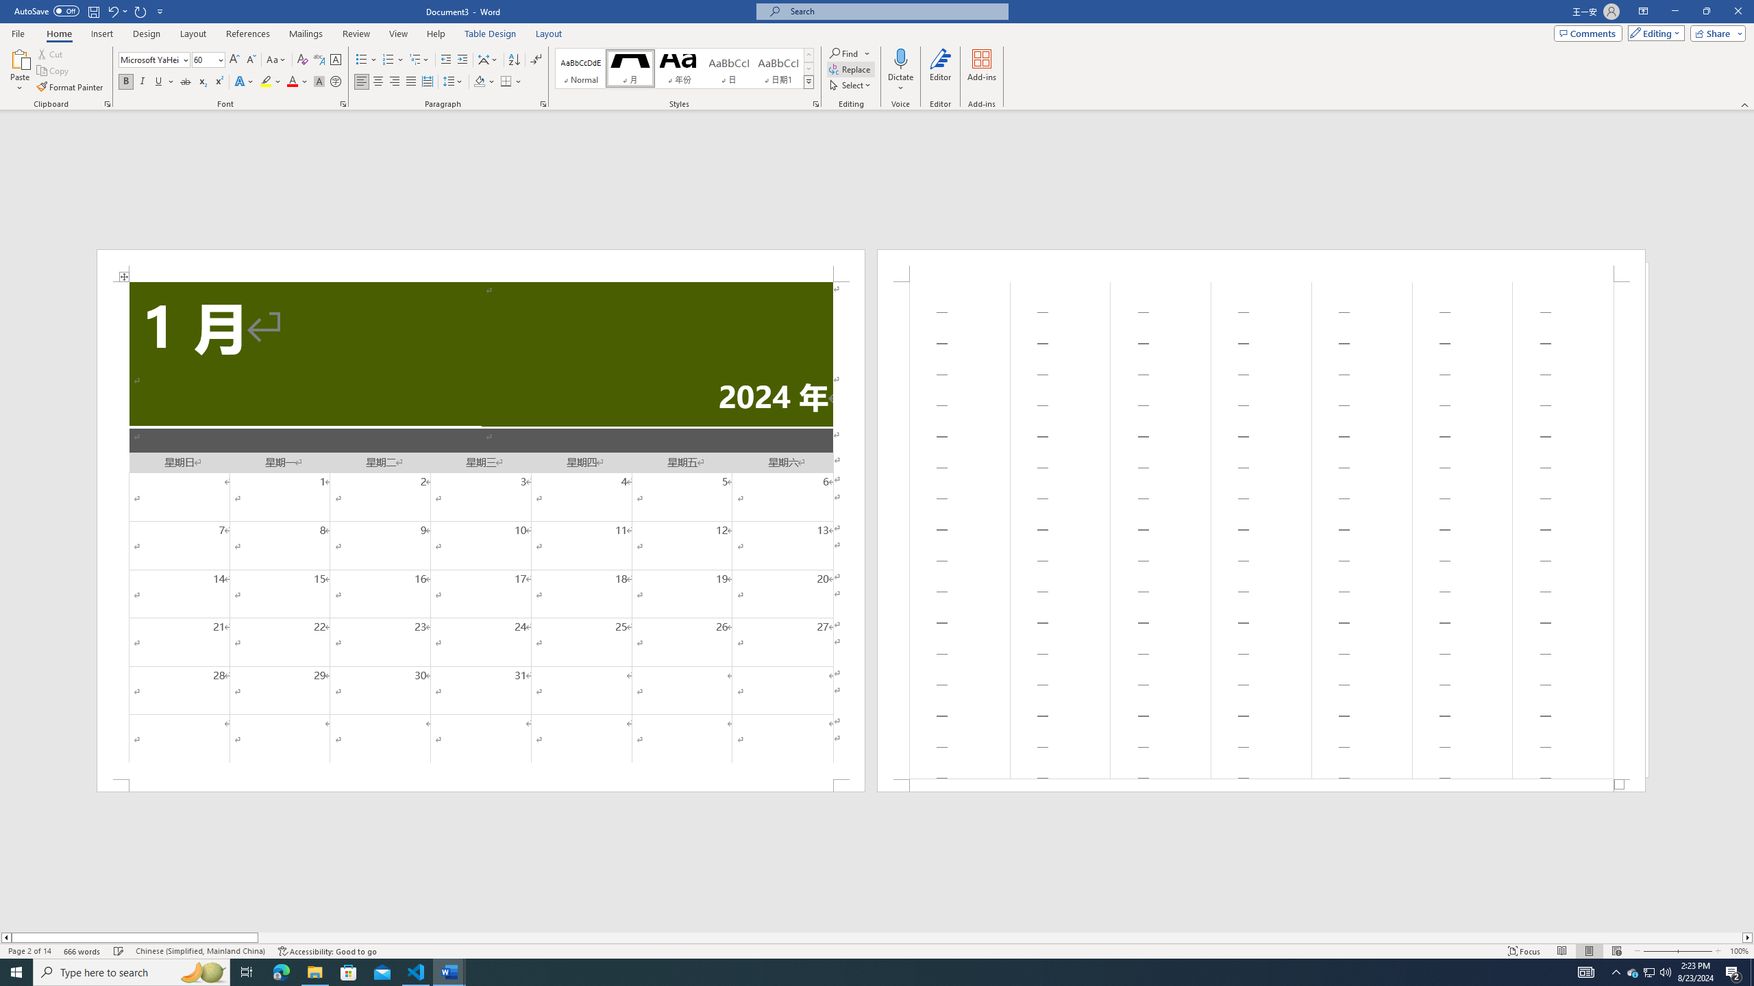  Describe the element at coordinates (1261, 530) in the screenshot. I see `Page 2 content` at that location.